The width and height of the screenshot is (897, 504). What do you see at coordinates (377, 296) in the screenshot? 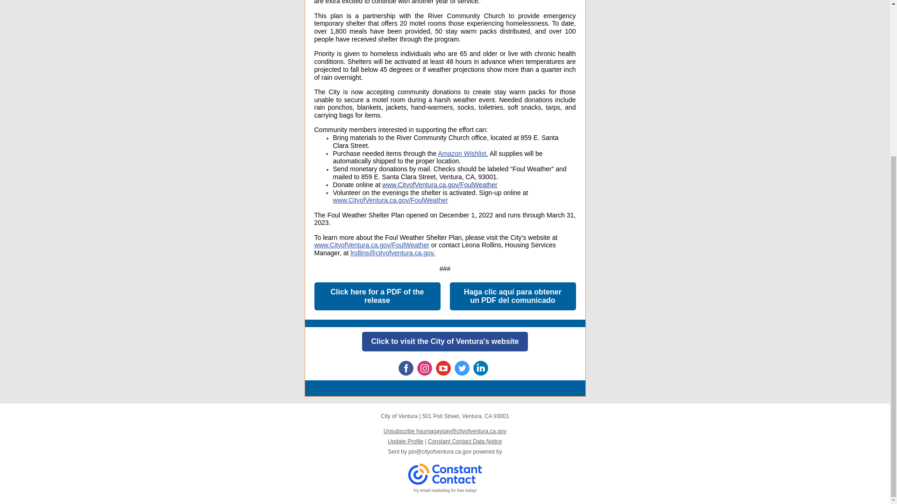
I see `Click here for a PDF of the release` at bounding box center [377, 296].